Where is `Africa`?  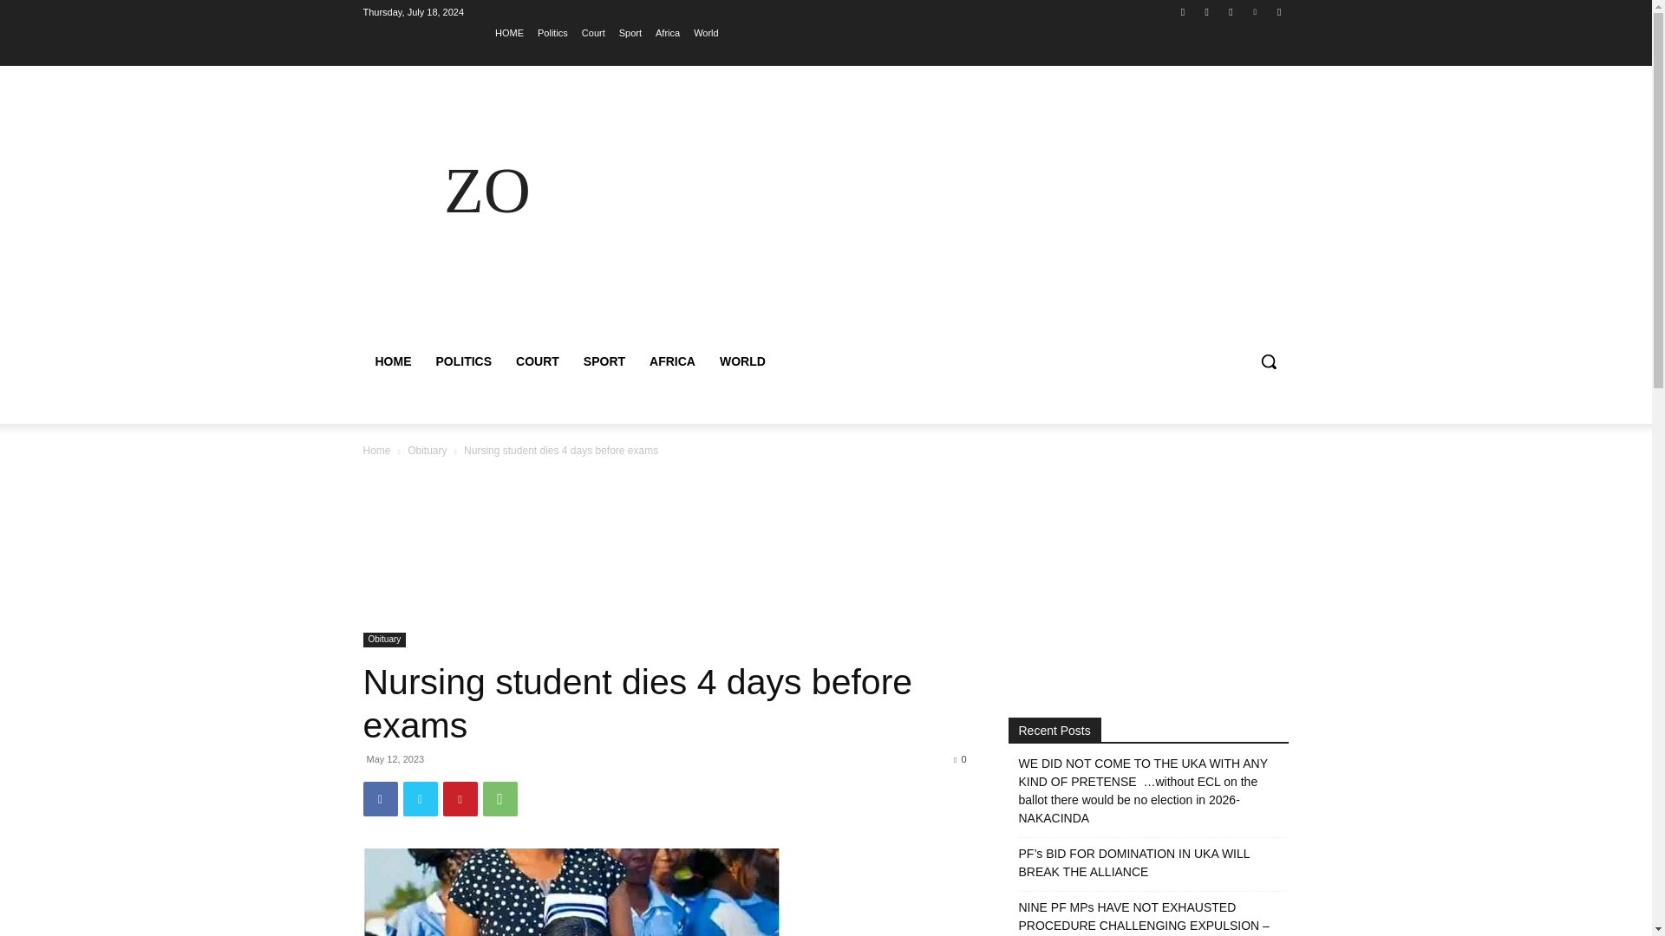 Africa is located at coordinates (668, 32).